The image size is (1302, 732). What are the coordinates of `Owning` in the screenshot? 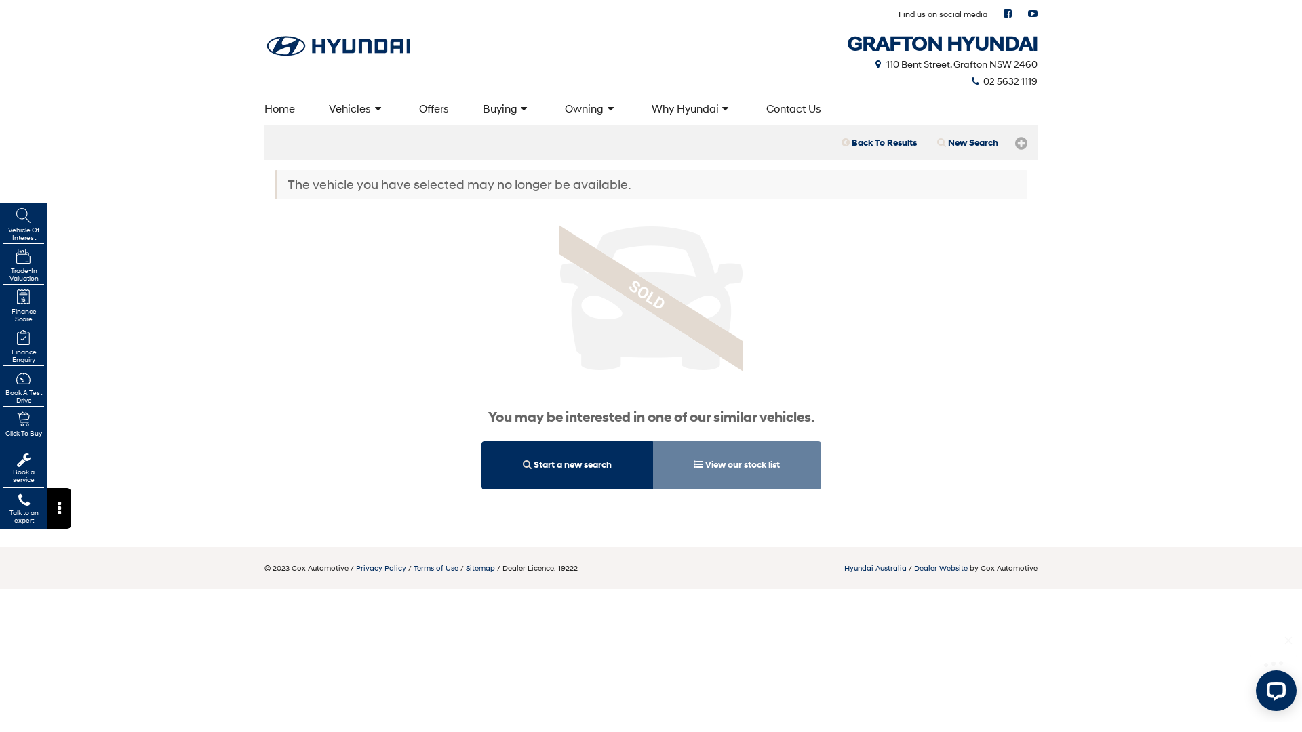 It's located at (591, 108).